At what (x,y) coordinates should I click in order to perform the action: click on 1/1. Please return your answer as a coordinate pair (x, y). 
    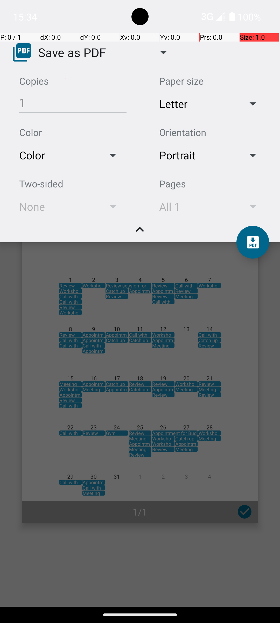
    Looking at the image, I should click on (140, 512).